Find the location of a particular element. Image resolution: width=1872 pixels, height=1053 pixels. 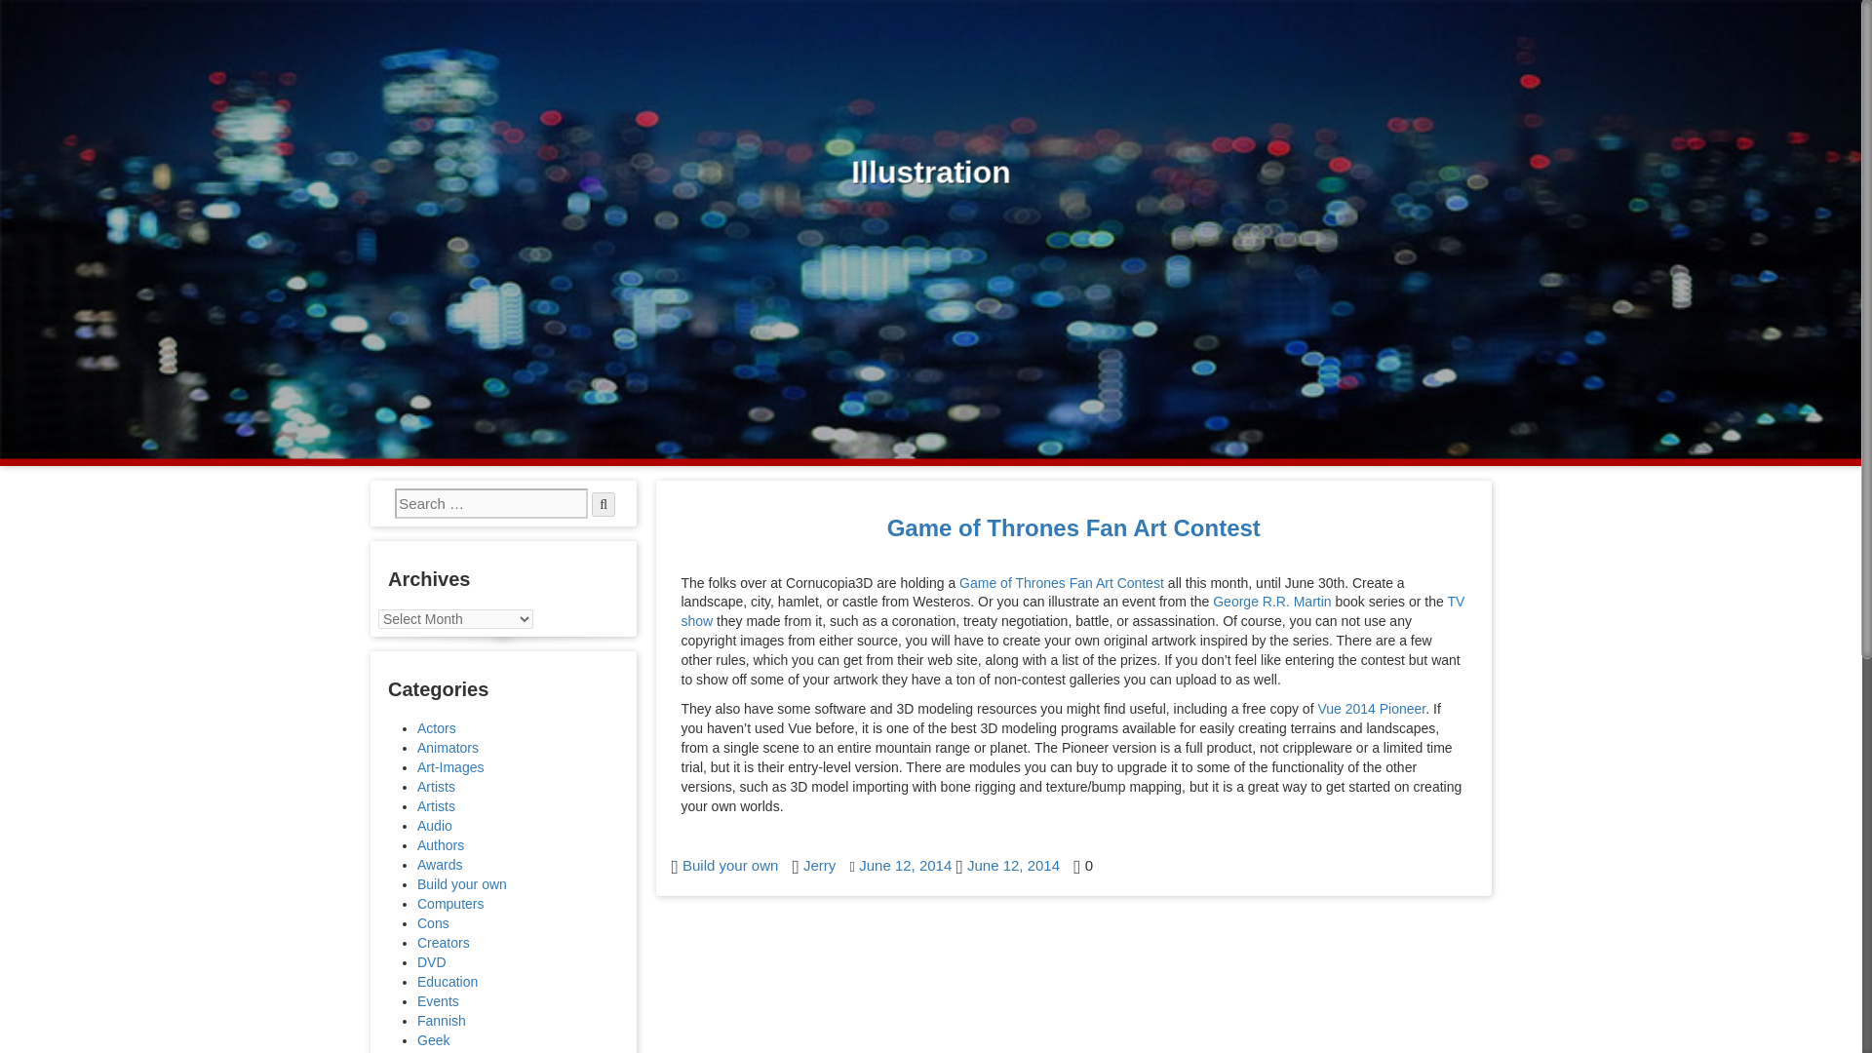

DVD is located at coordinates (432, 961).